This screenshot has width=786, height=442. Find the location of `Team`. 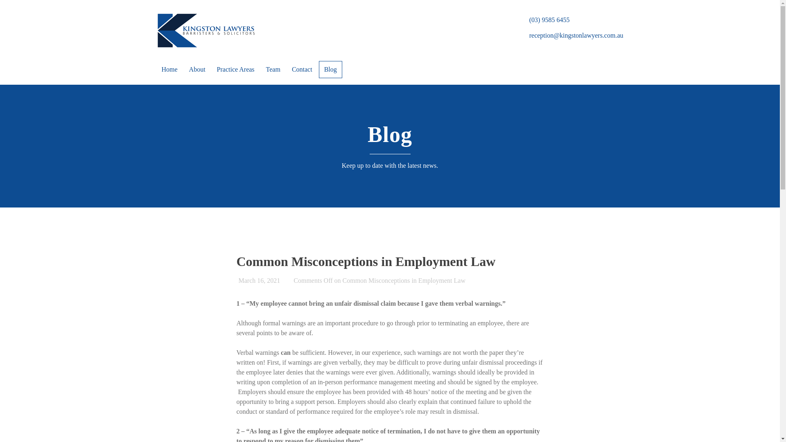

Team is located at coordinates (273, 70).